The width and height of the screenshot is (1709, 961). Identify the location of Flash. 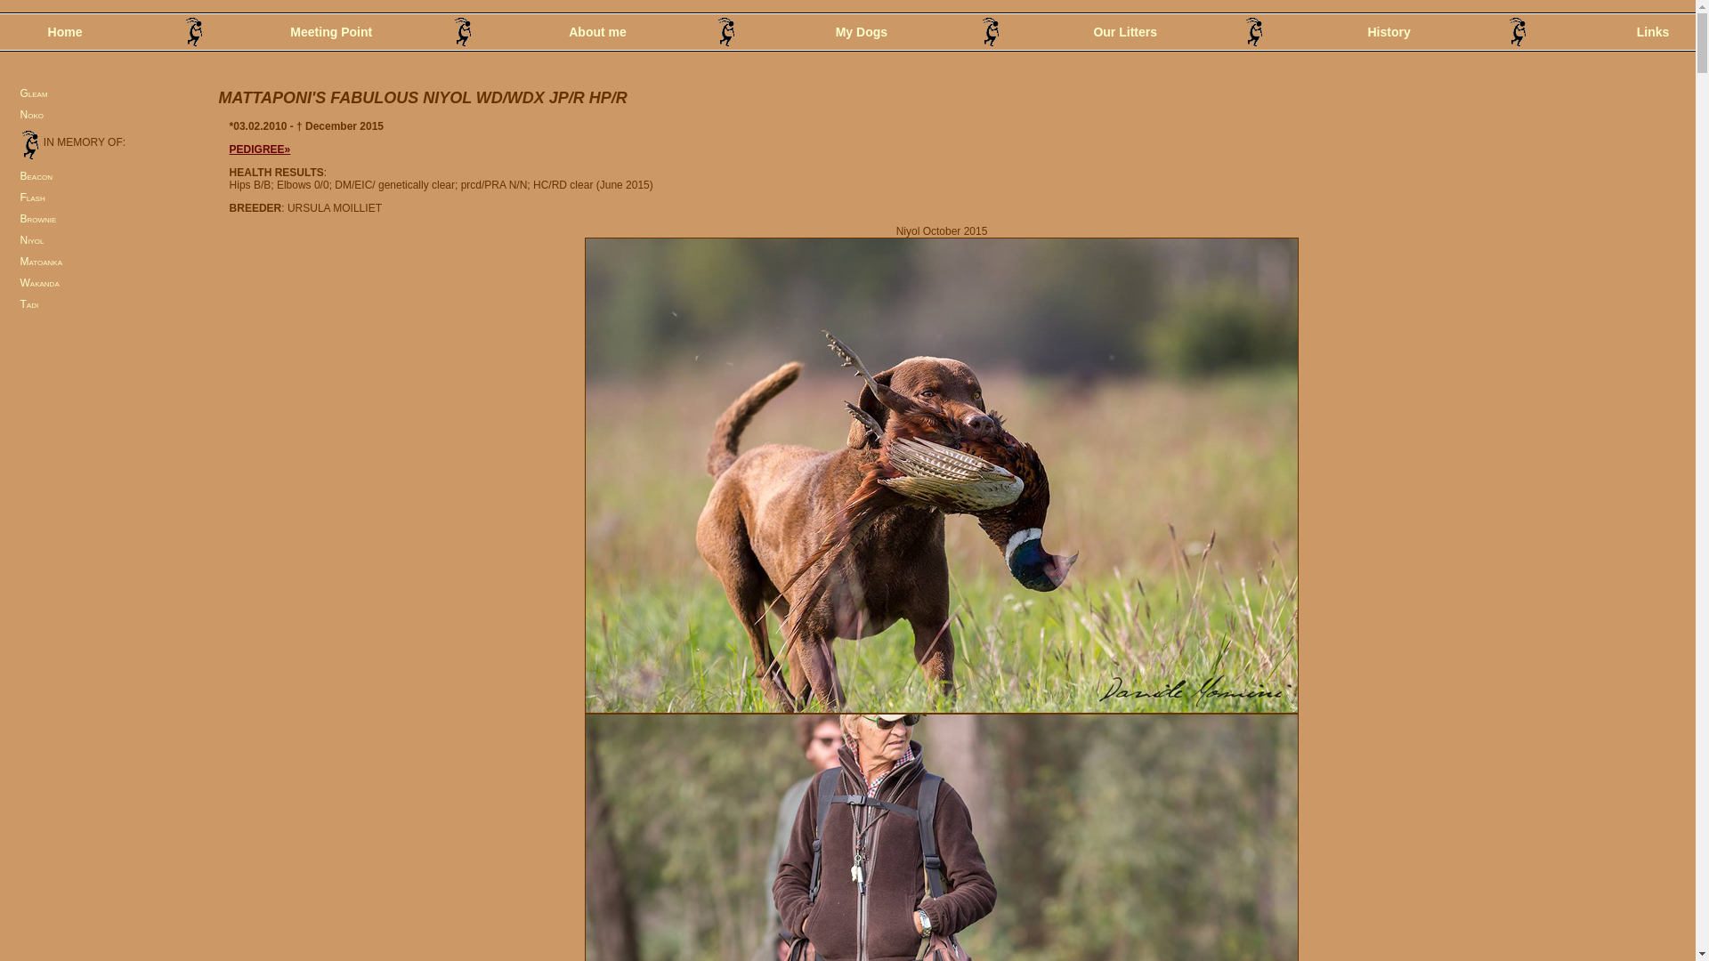
(32, 198).